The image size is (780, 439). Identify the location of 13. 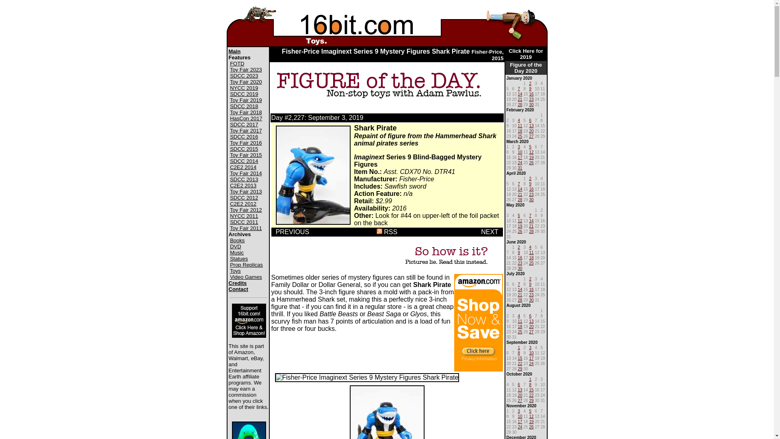
(531, 320).